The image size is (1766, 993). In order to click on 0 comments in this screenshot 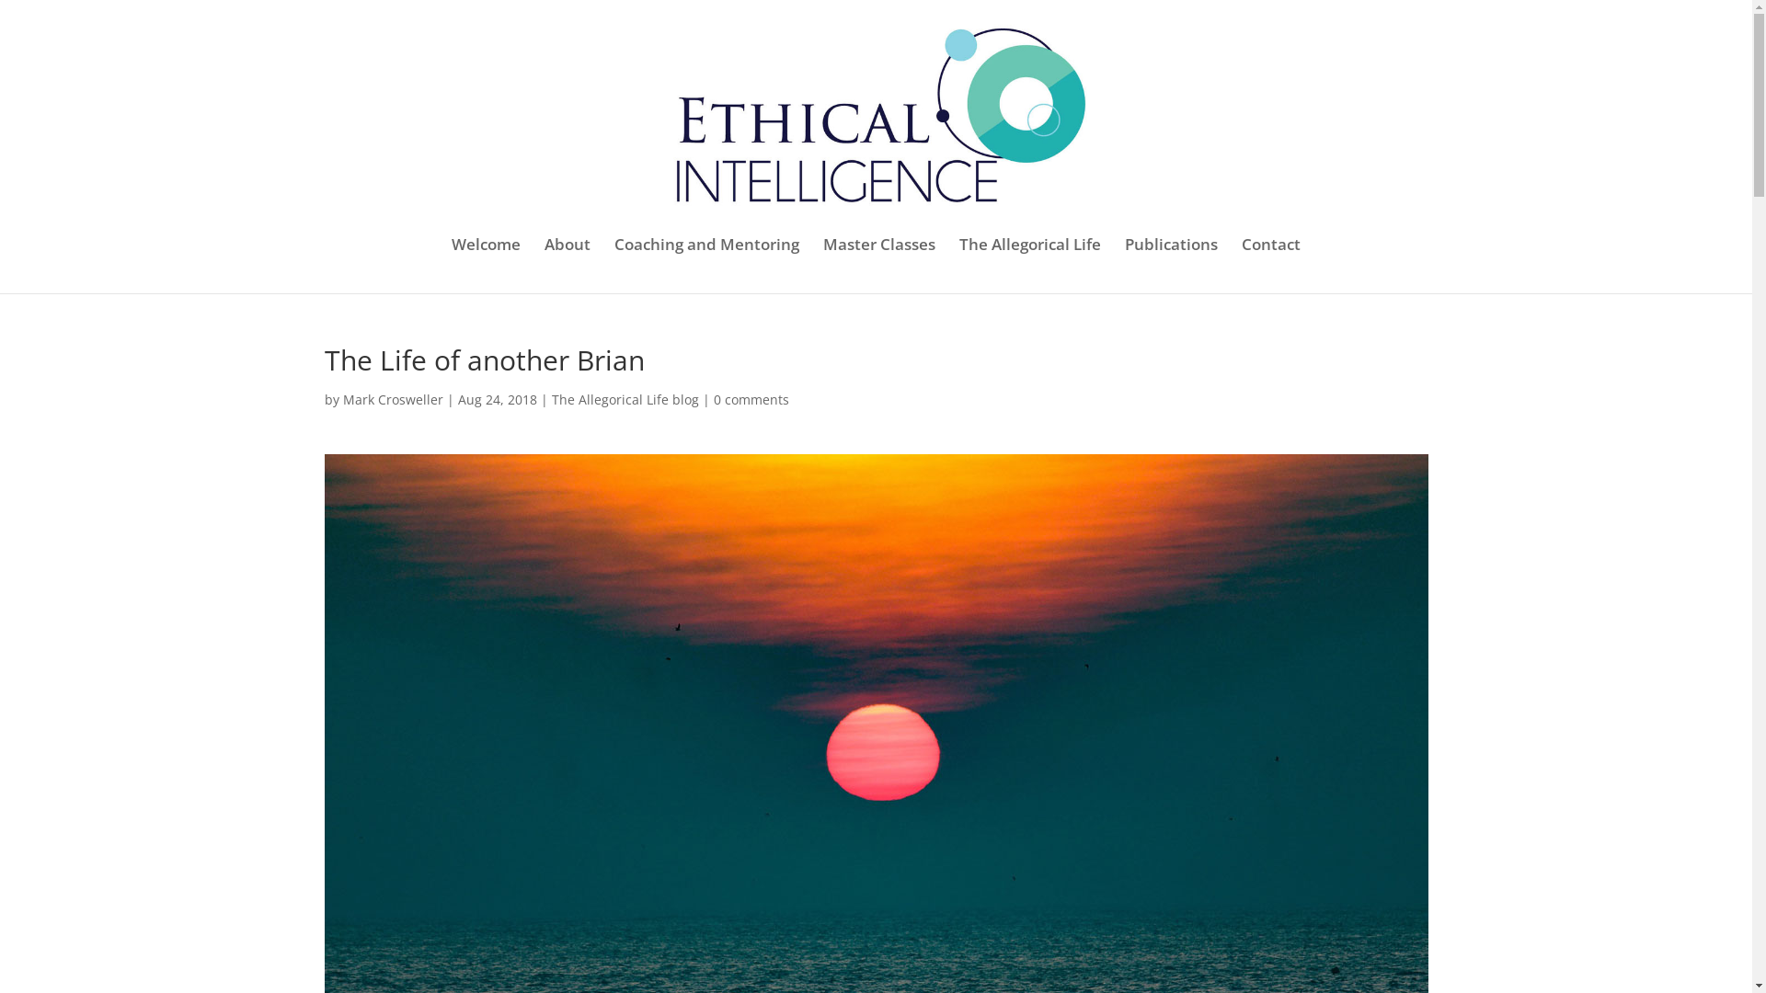, I will do `click(751, 399)`.